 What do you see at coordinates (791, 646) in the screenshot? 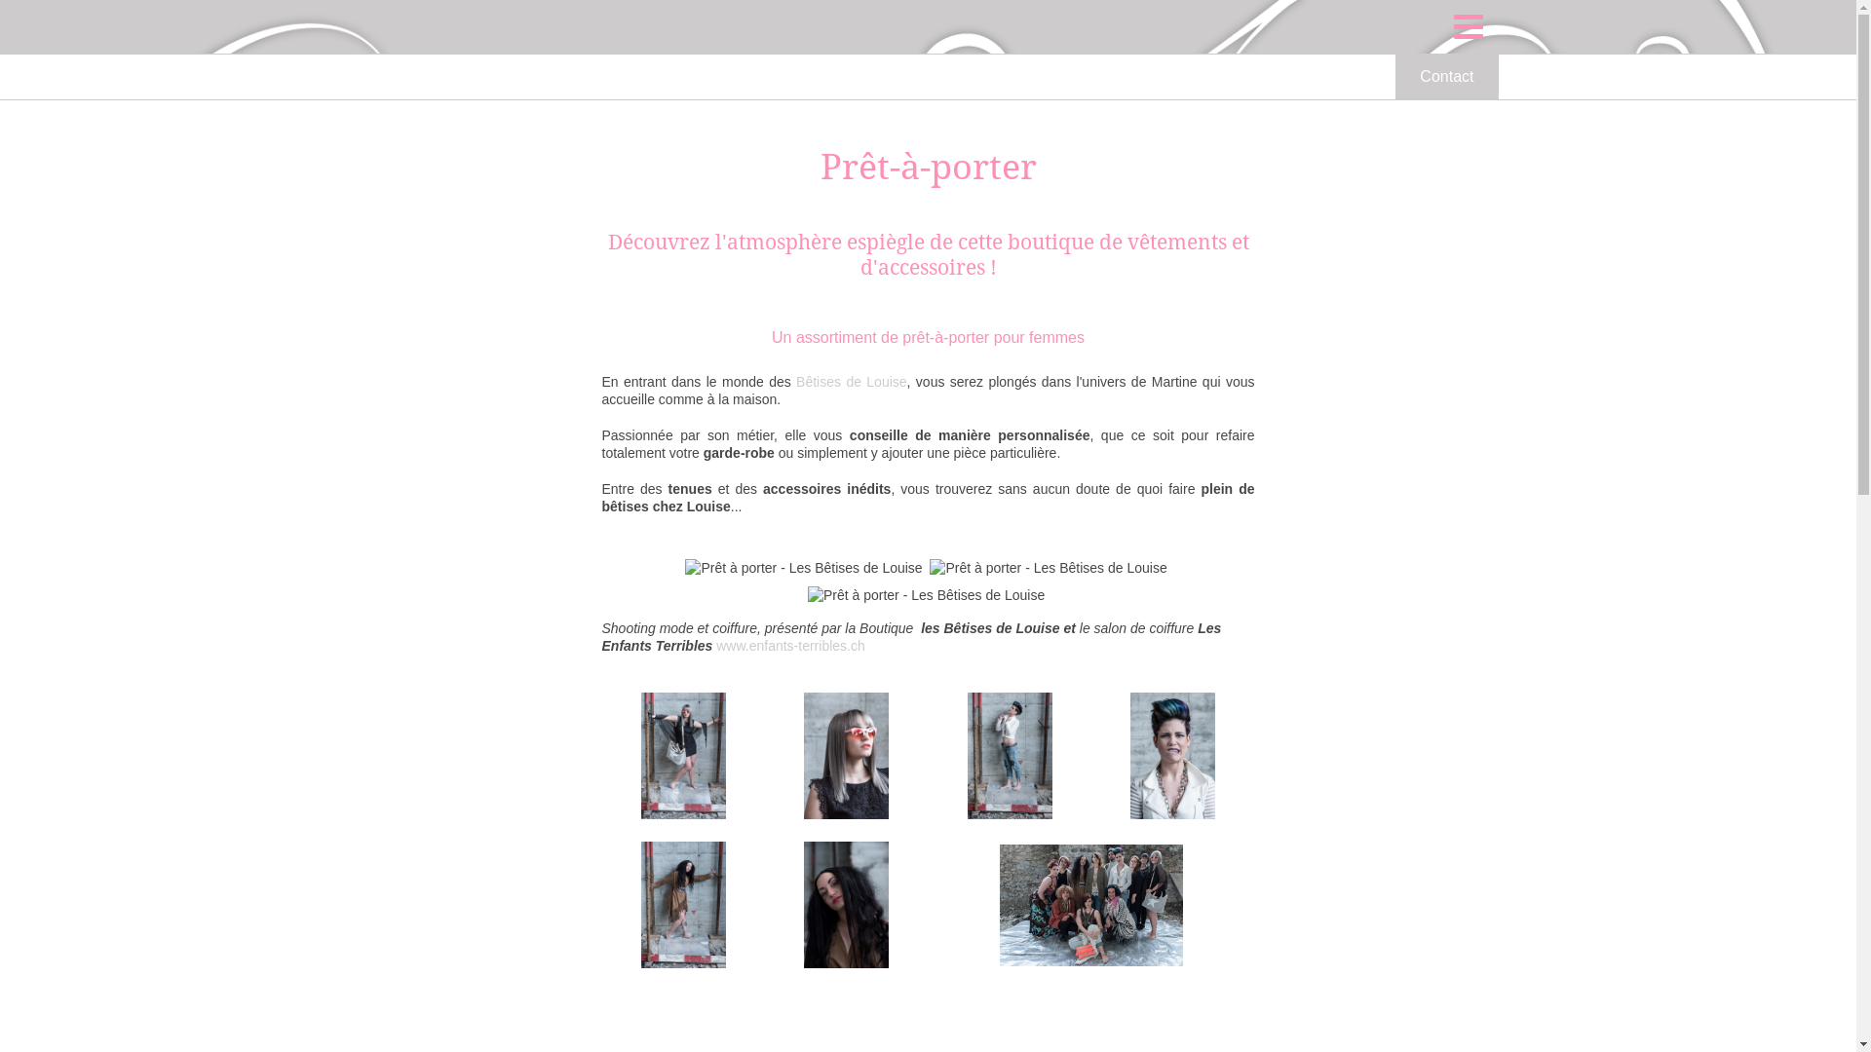
I see `www.enfants-terribles.ch` at bounding box center [791, 646].